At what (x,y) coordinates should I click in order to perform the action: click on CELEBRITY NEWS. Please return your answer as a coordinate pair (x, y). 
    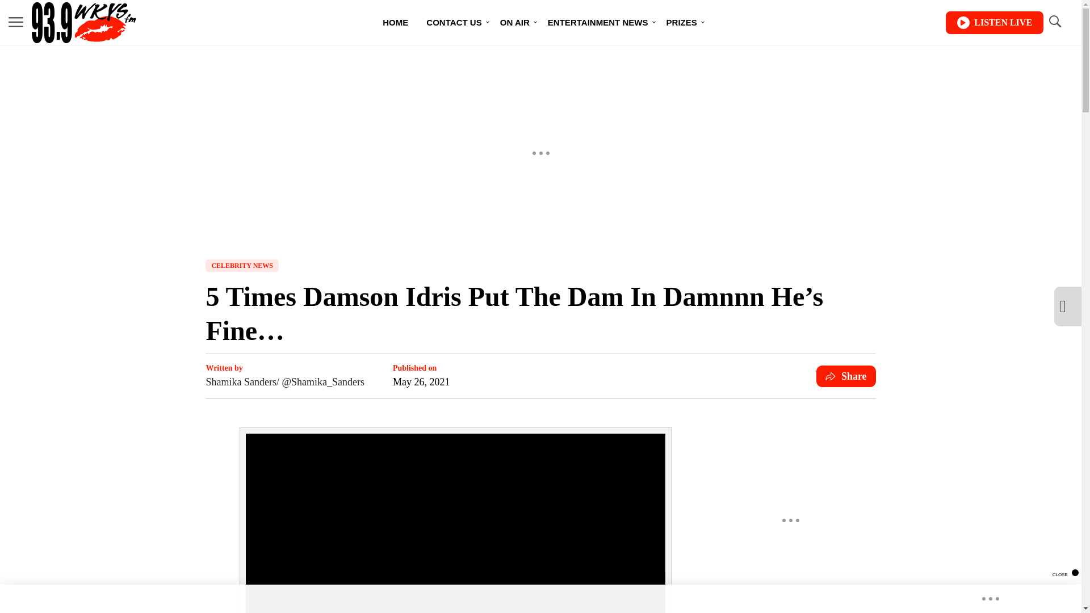
    Looking at the image, I should click on (242, 266).